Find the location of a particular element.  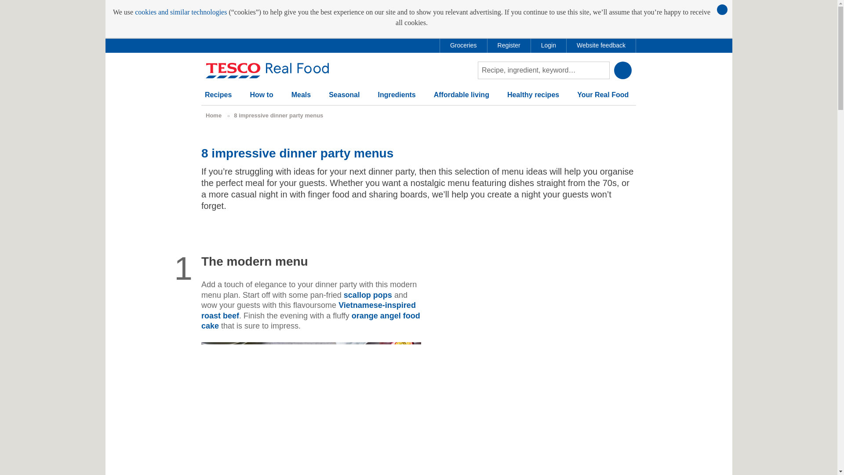

Groceries is located at coordinates (463, 45).